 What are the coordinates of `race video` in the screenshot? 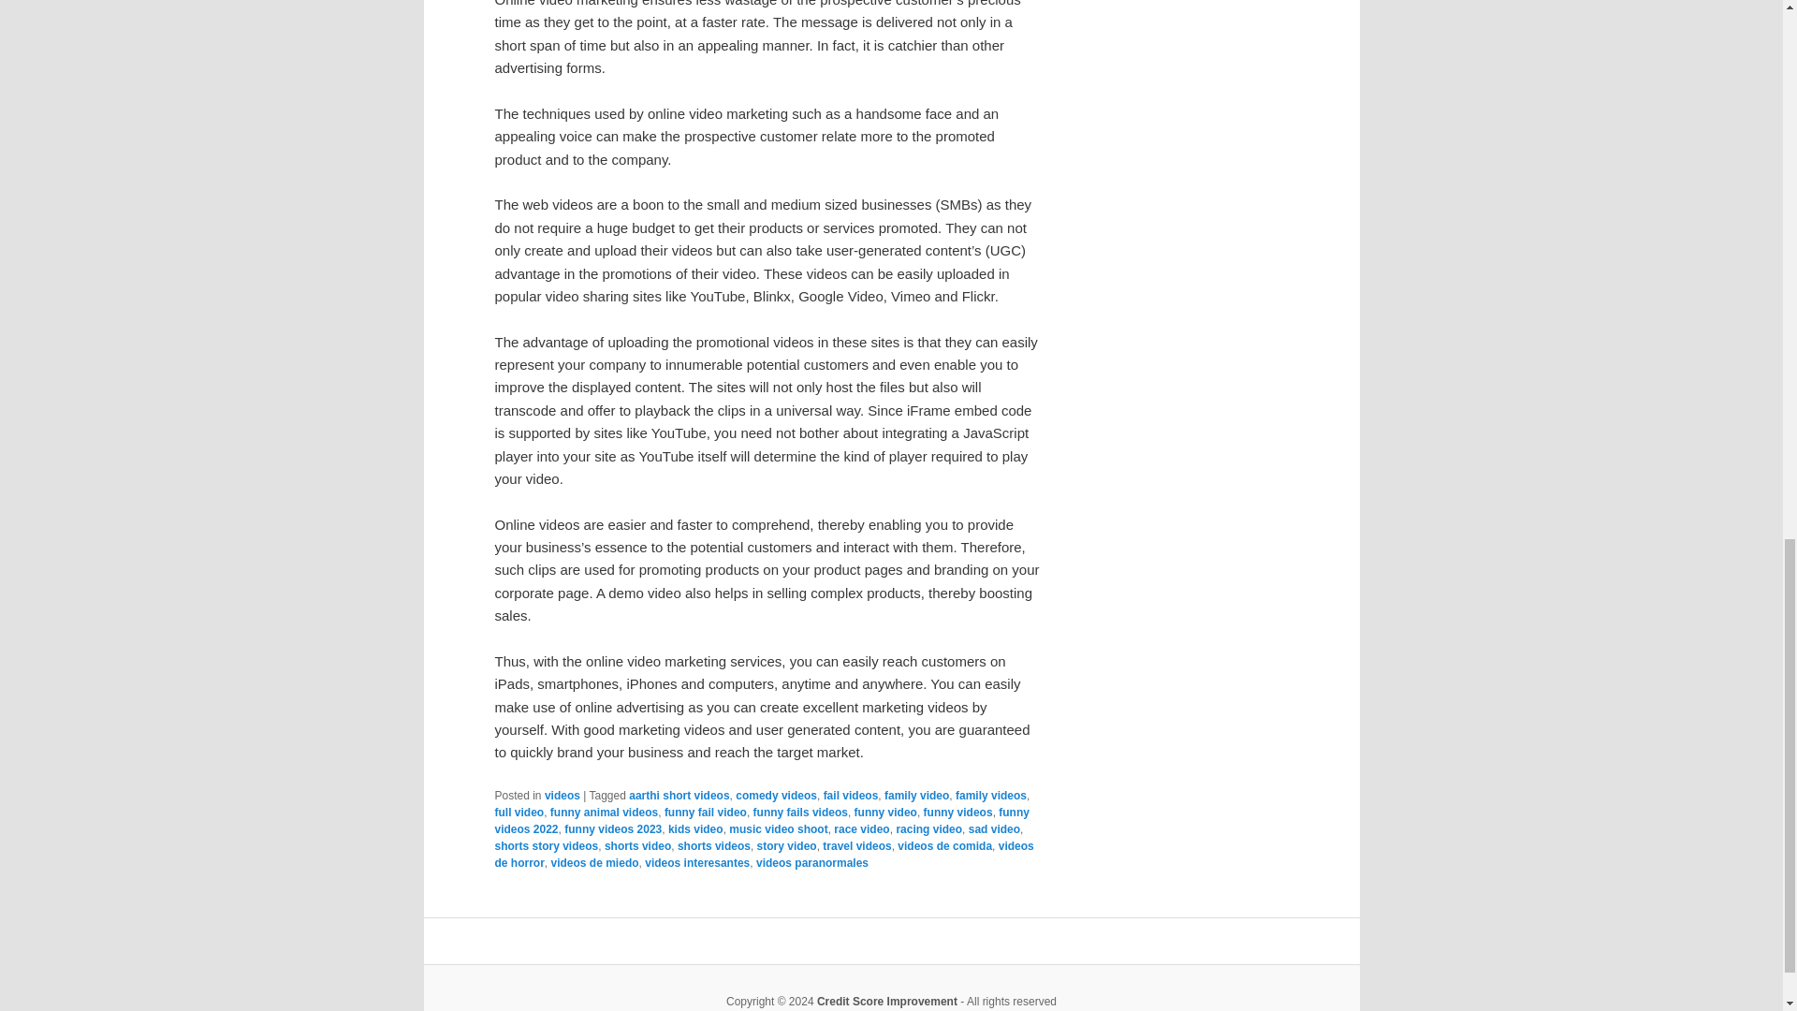 It's located at (861, 829).